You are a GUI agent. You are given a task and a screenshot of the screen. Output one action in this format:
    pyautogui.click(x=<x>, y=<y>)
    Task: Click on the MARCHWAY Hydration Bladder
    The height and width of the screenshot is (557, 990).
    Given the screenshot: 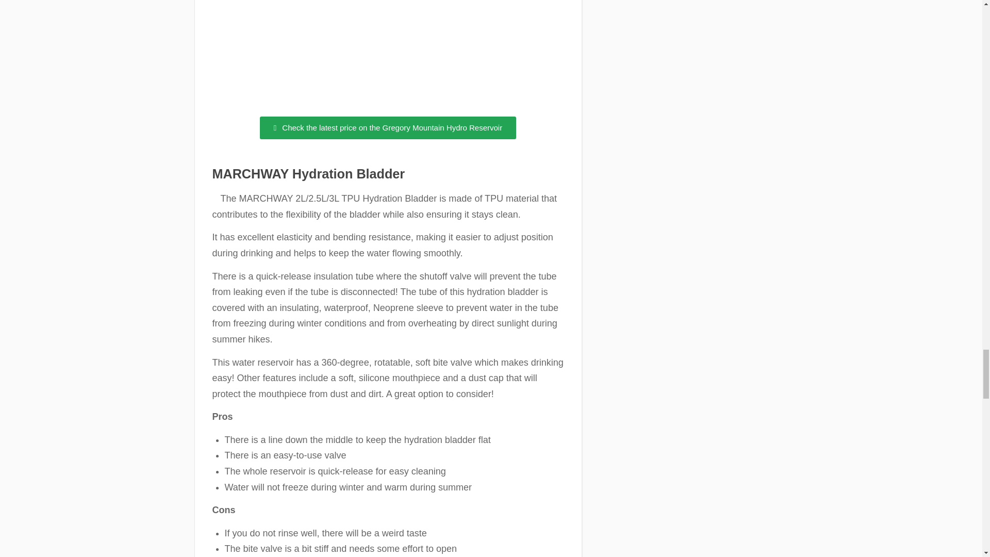 What is the action you would take?
    pyautogui.click(x=308, y=173)
    